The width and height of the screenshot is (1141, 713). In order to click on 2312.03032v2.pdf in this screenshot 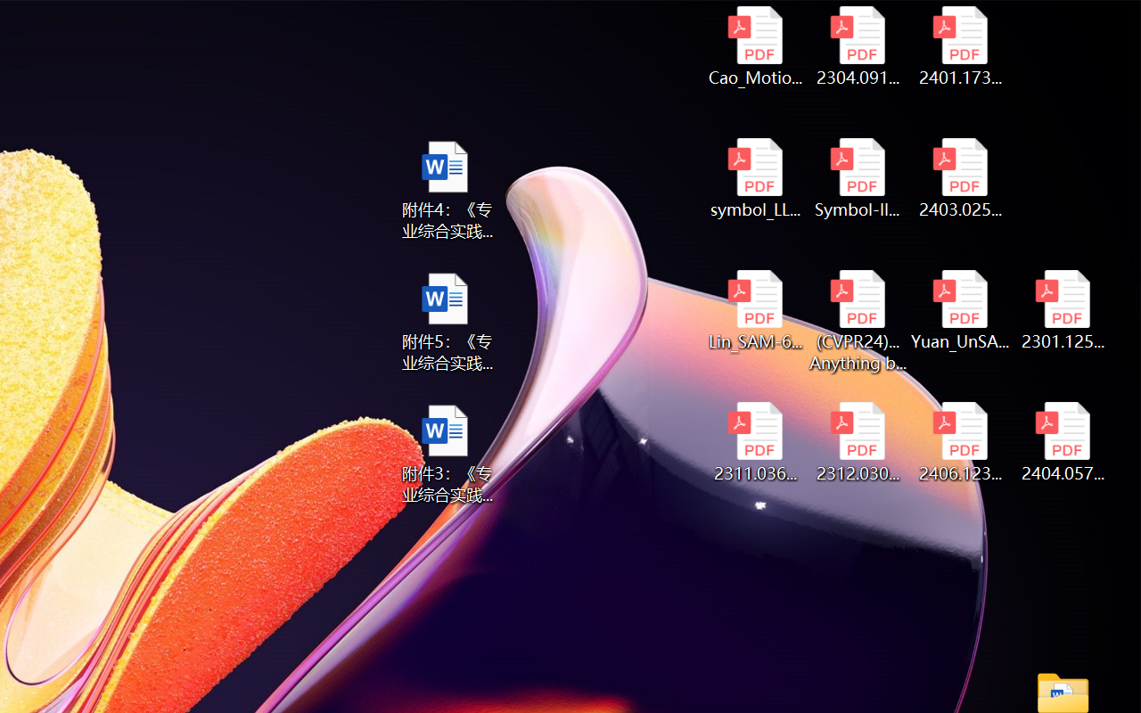, I will do `click(858, 442)`.